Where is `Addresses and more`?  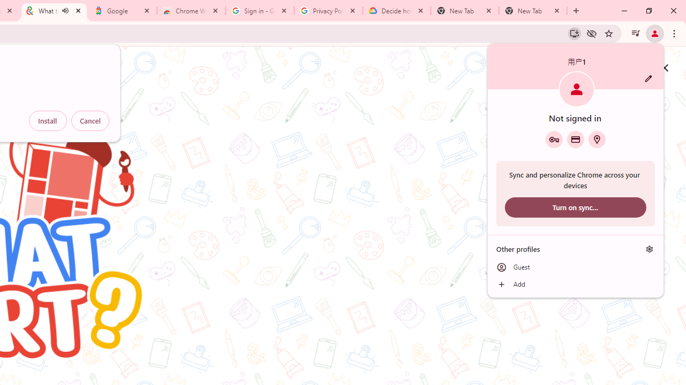 Addresses and more is located at coordinates (597, 139).